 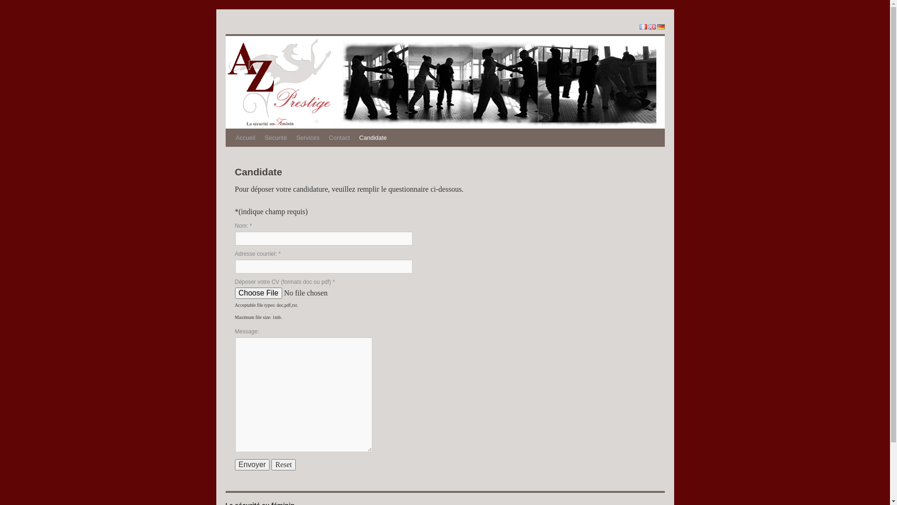 I want to click on Accueil, so click(x=245, y=138).